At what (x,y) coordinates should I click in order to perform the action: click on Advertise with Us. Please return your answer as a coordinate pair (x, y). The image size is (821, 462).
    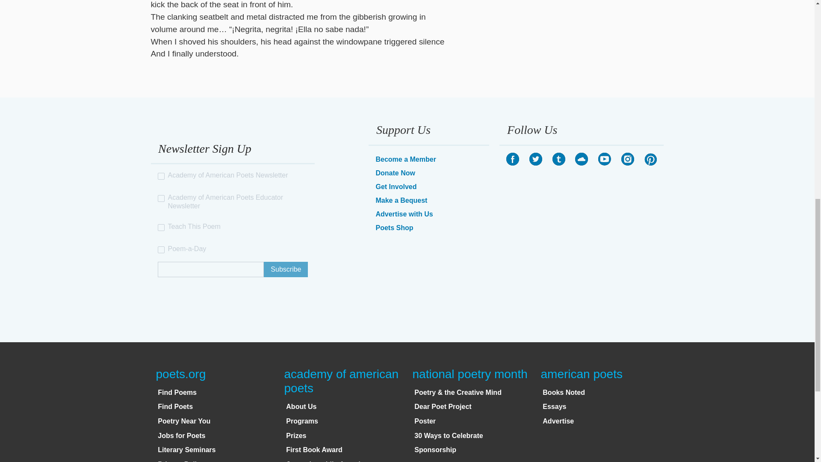
    Looking at the image, I should click on (404, 214).